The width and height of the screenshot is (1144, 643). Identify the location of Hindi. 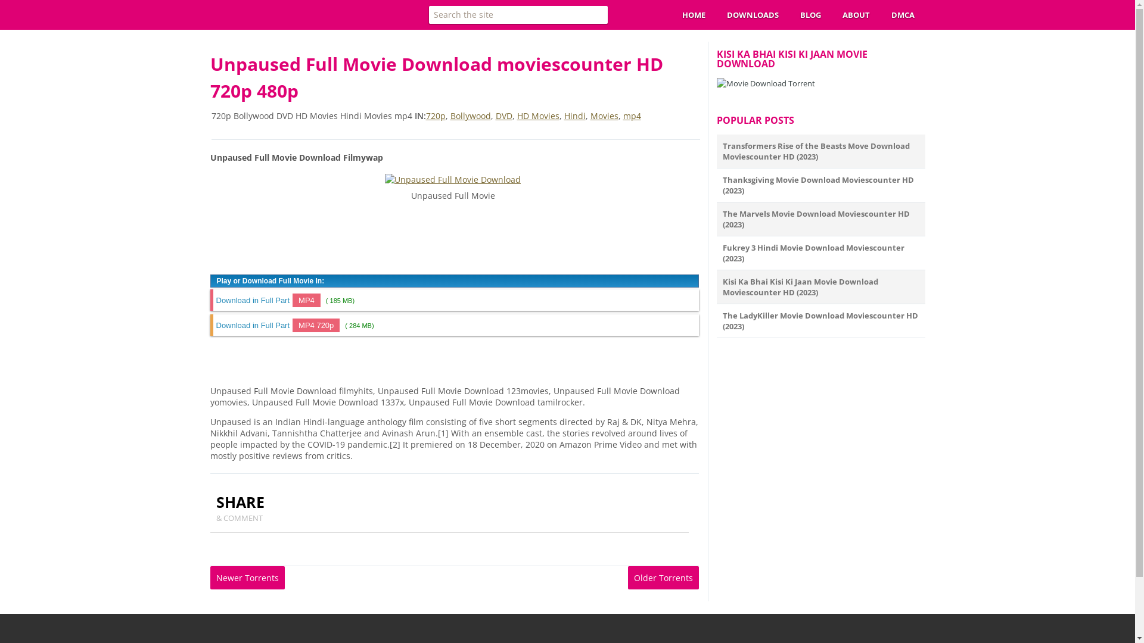
(574, 116).